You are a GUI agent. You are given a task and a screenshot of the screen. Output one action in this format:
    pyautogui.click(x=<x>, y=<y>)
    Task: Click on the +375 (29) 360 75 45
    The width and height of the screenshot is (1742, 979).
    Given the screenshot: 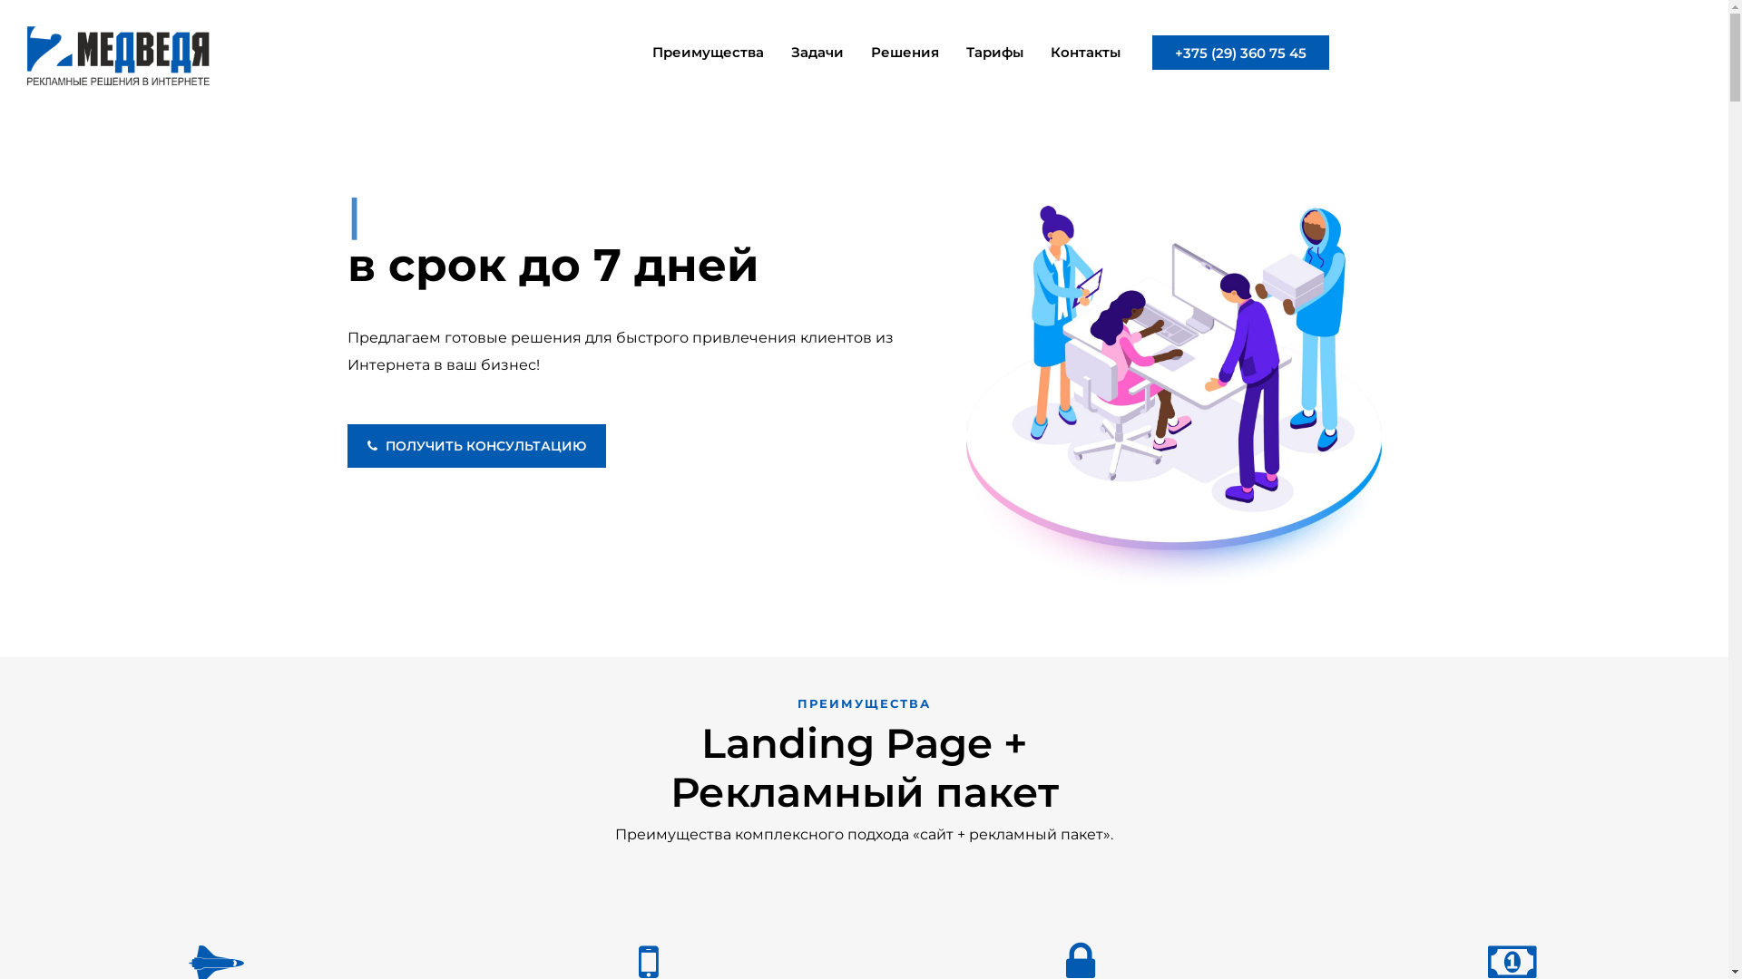 What is the action you would take?
    pyautogui.click(x=1241, y=53)
    